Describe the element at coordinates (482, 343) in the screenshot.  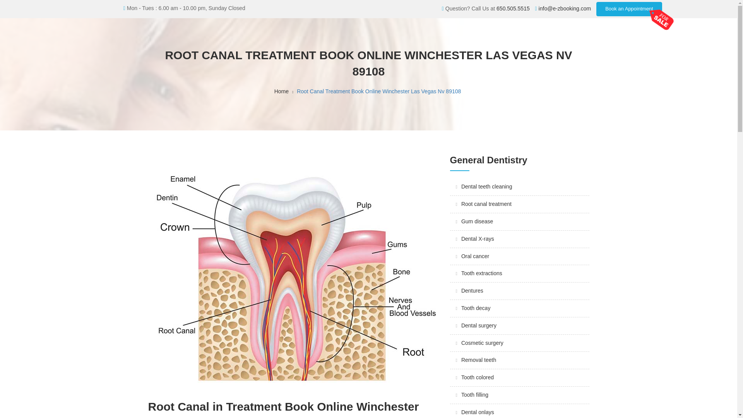
I see `Cosmetic surgery` at that location.